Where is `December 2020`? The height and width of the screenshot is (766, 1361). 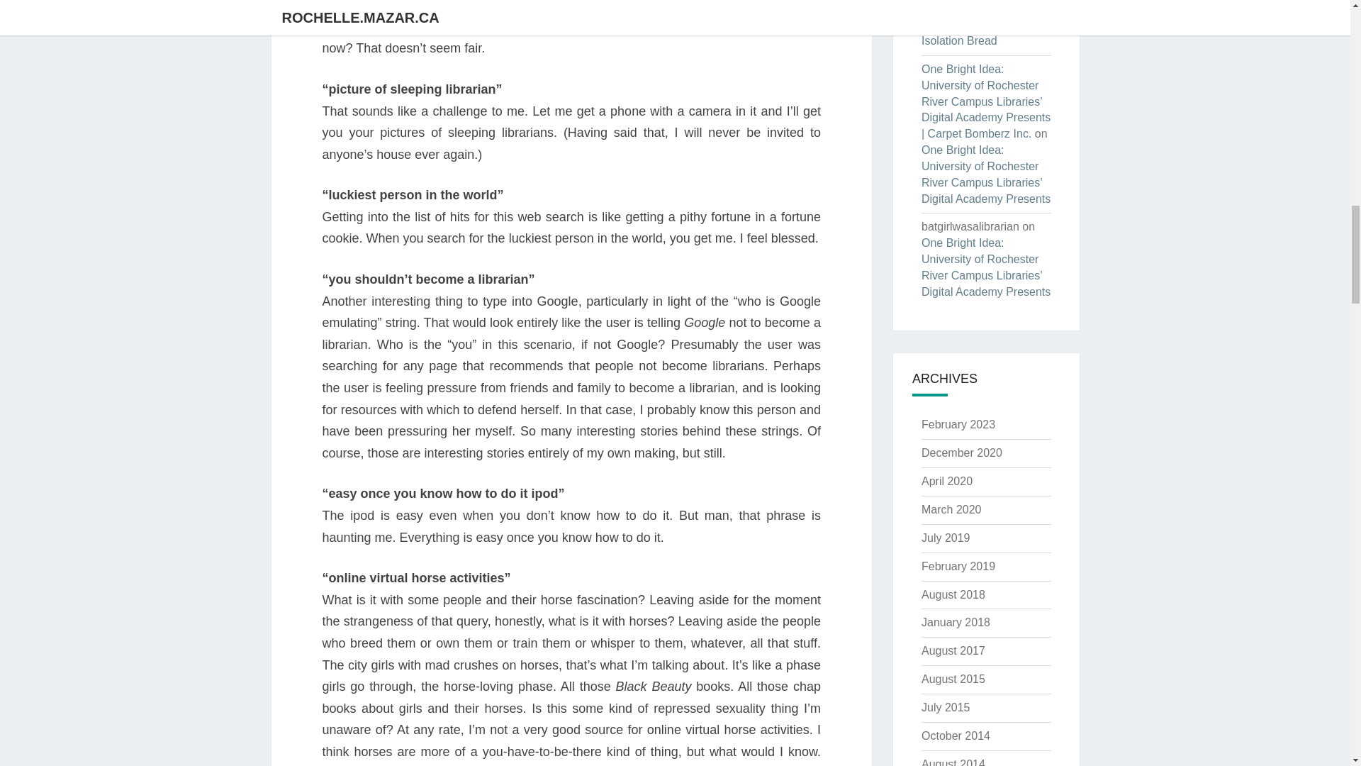
December 2020 is located at coordinates (961, 453).